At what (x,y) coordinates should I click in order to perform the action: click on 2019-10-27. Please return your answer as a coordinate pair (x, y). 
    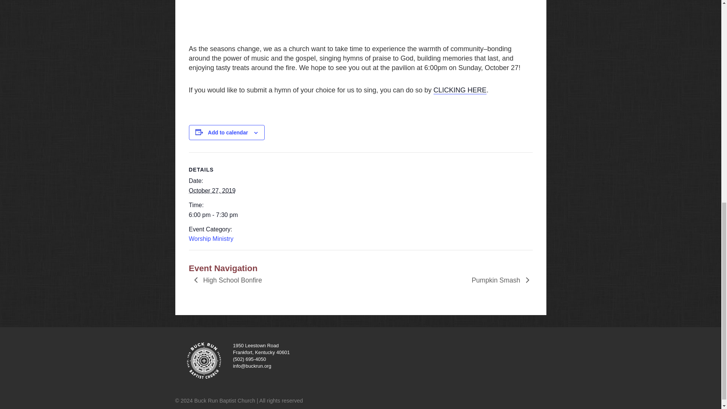
    Looking at the image, I should click on (212, 190).